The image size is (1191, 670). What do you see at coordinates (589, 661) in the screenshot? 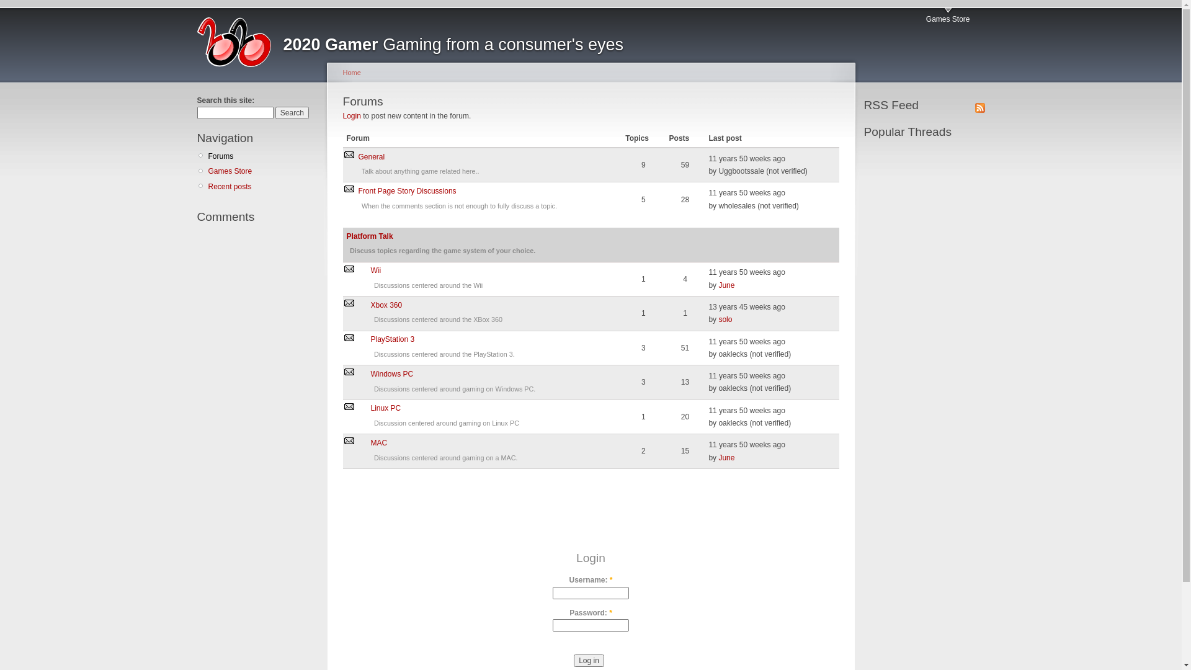
I see `Log in` at bounding box center [589, 661].